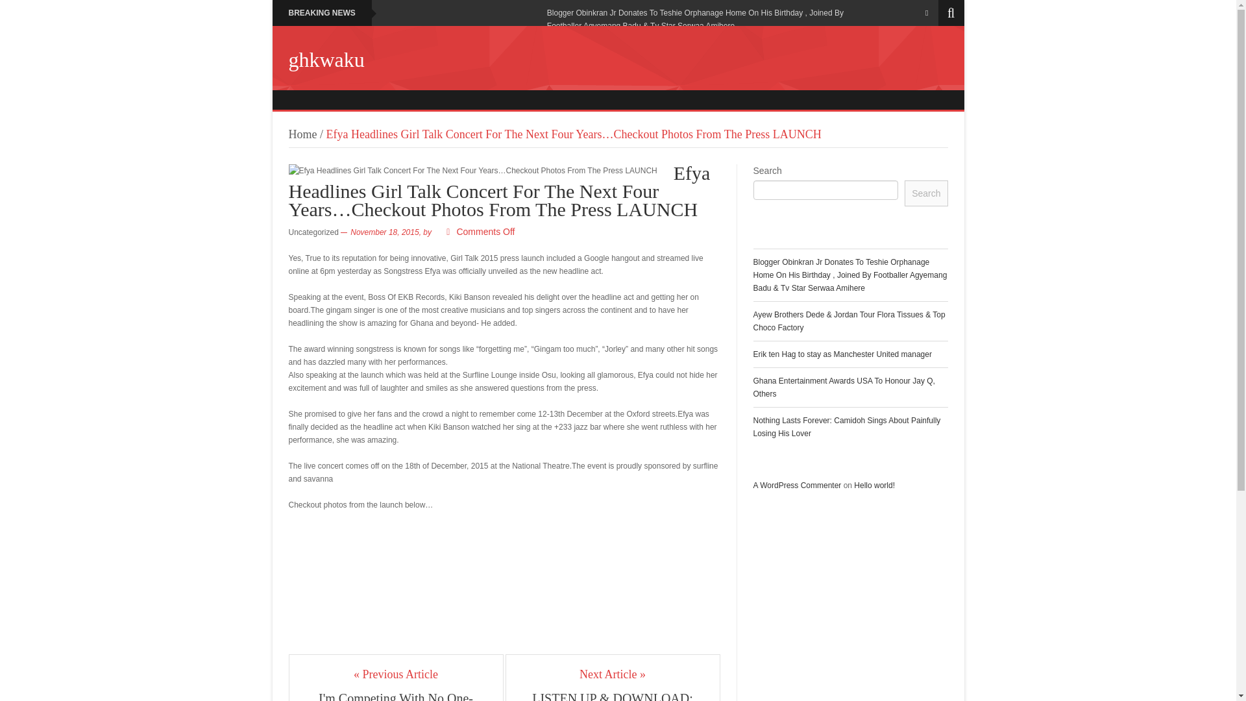  Describe the element at coordinates (302, 134) in the screenshot. I see `Home` at that location.